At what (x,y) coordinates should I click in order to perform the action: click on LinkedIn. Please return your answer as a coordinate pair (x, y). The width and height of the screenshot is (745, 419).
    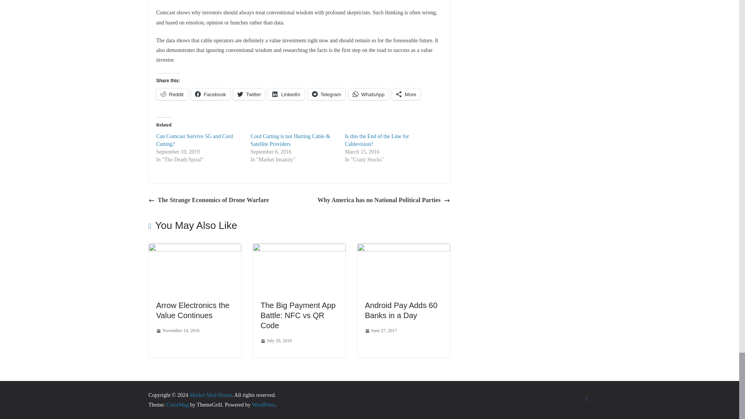
    Looking at the image, I should click on (286, 94).